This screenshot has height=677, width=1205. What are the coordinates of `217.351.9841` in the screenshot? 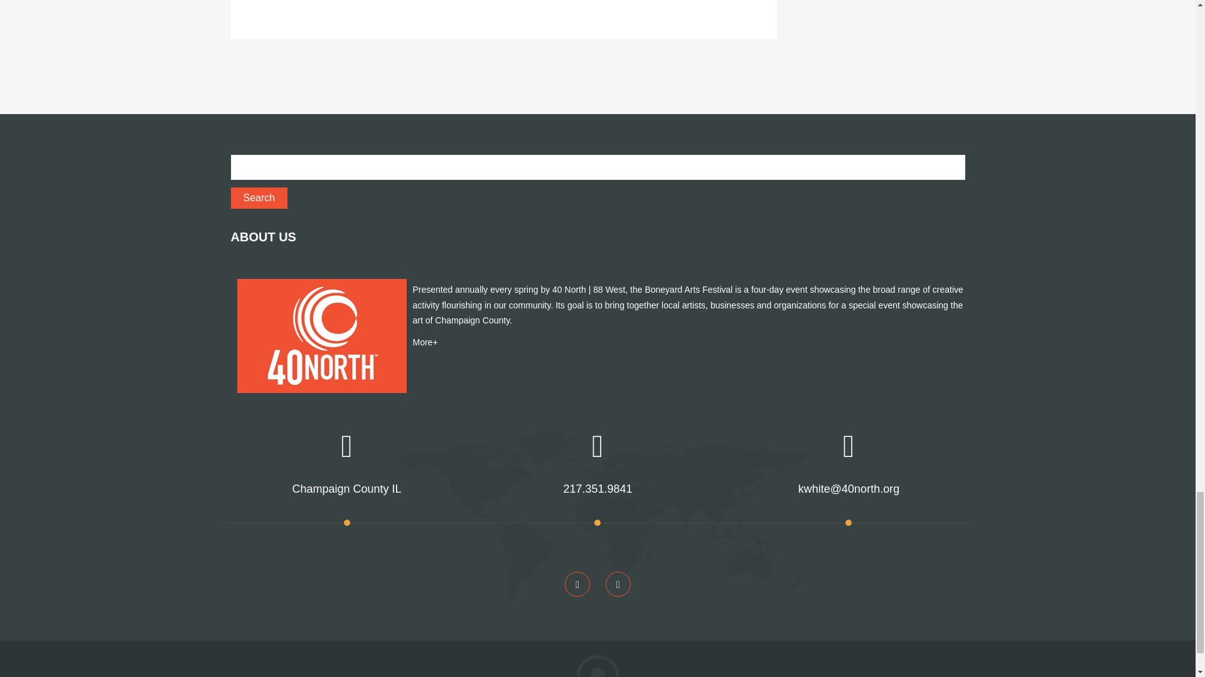 It's located at (597, 489).